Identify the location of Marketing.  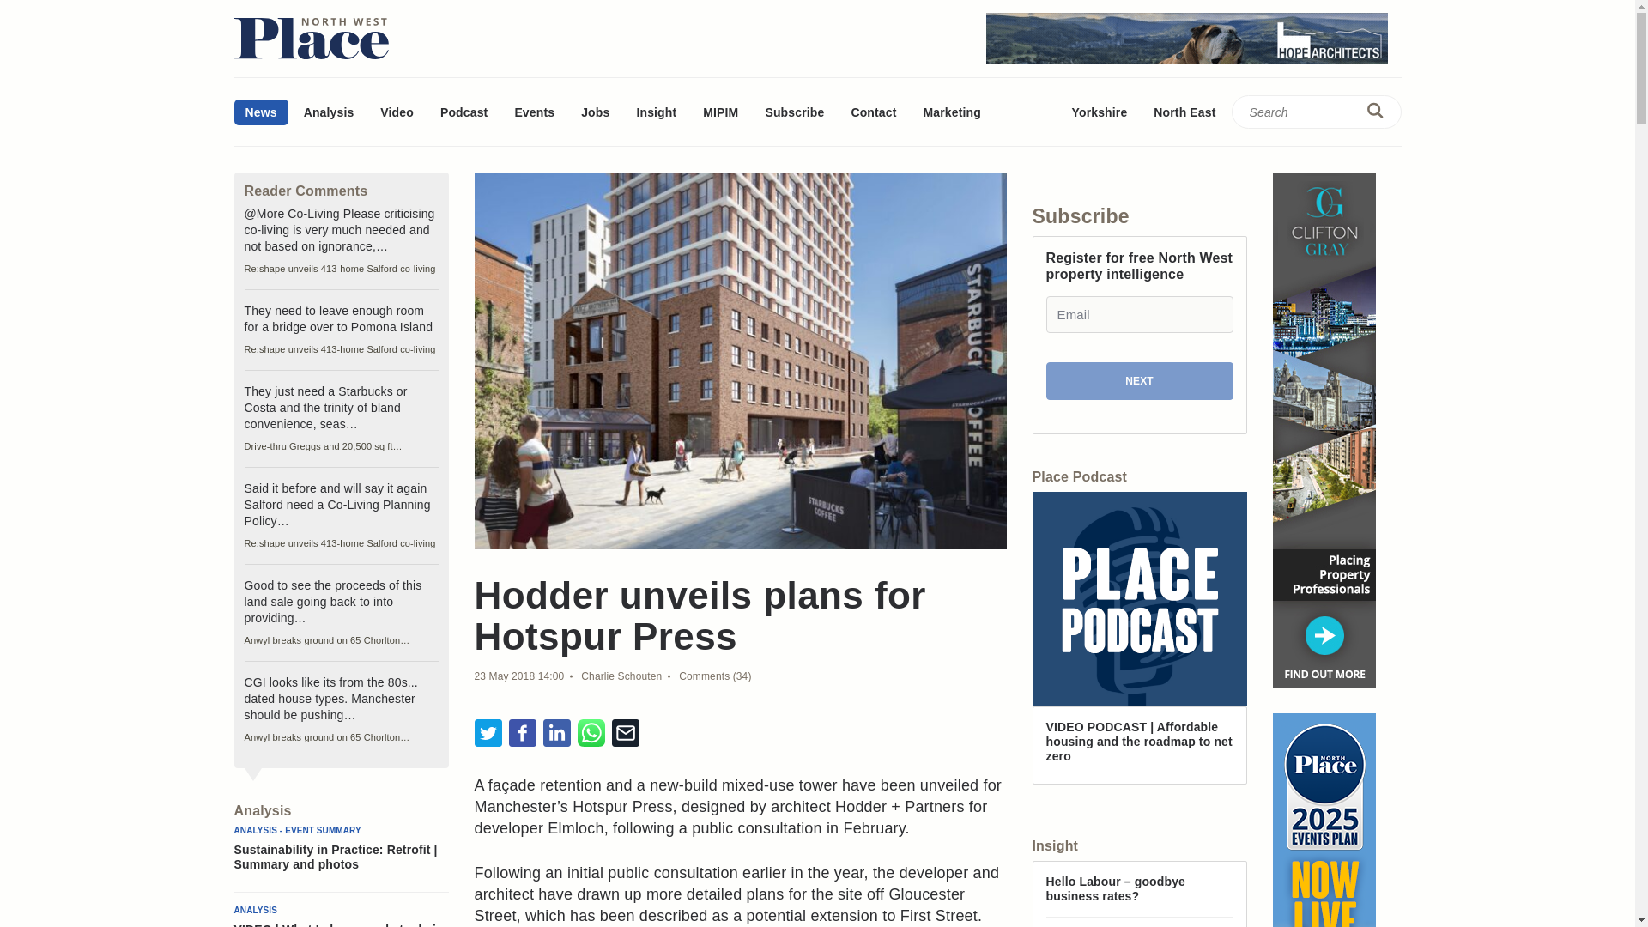
(951, 112).